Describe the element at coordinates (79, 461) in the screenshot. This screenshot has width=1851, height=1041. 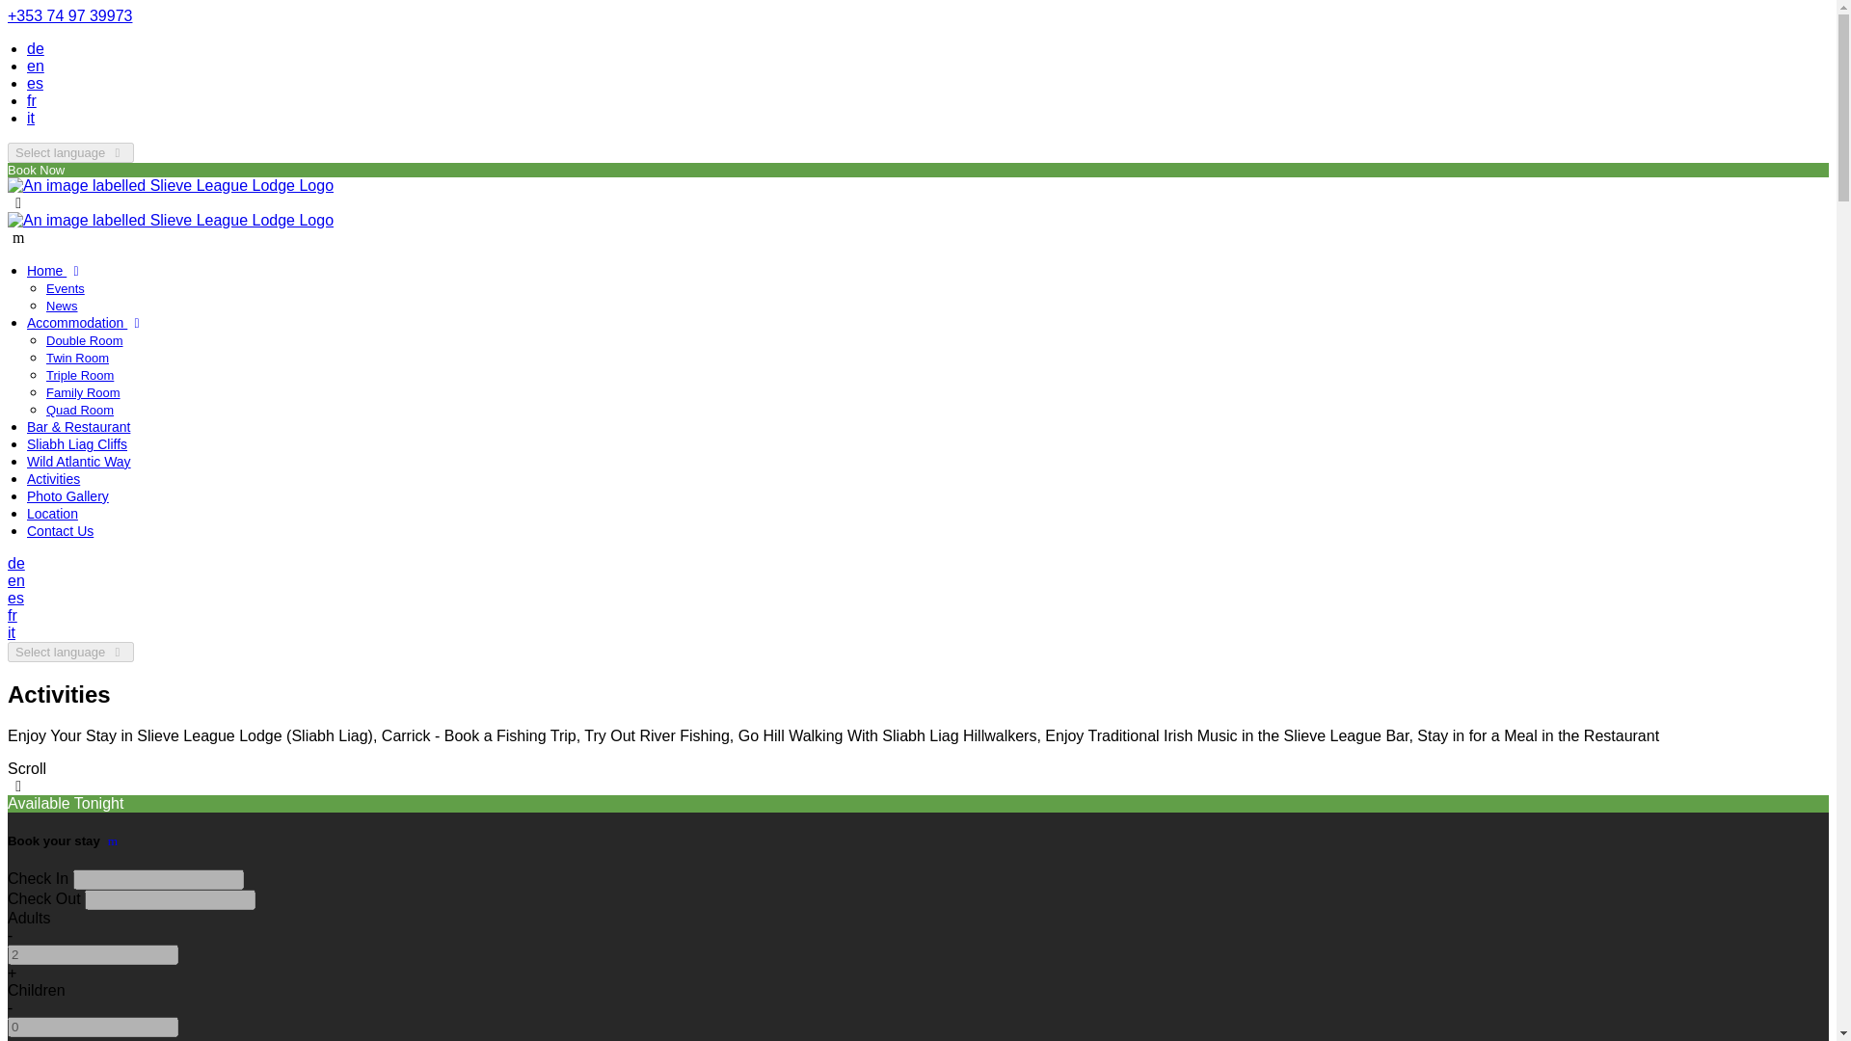
I see `Wild Atlantic Way` at that location.